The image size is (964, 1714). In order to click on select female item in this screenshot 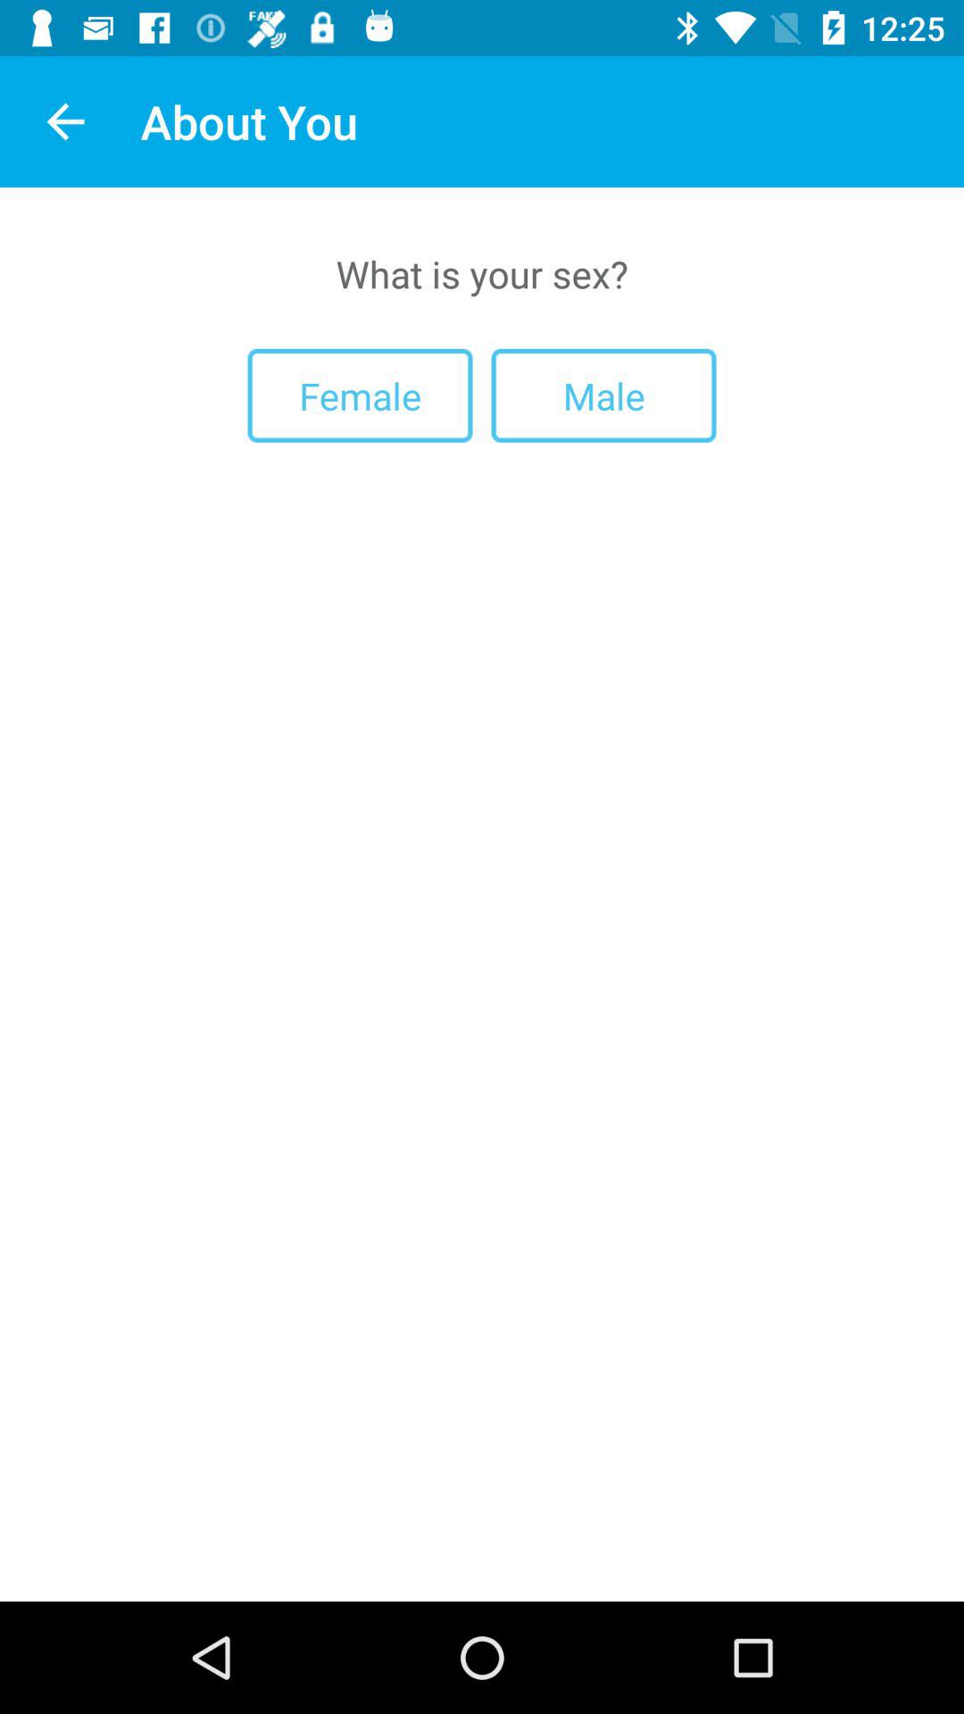, I will do `click(360, 395)`.